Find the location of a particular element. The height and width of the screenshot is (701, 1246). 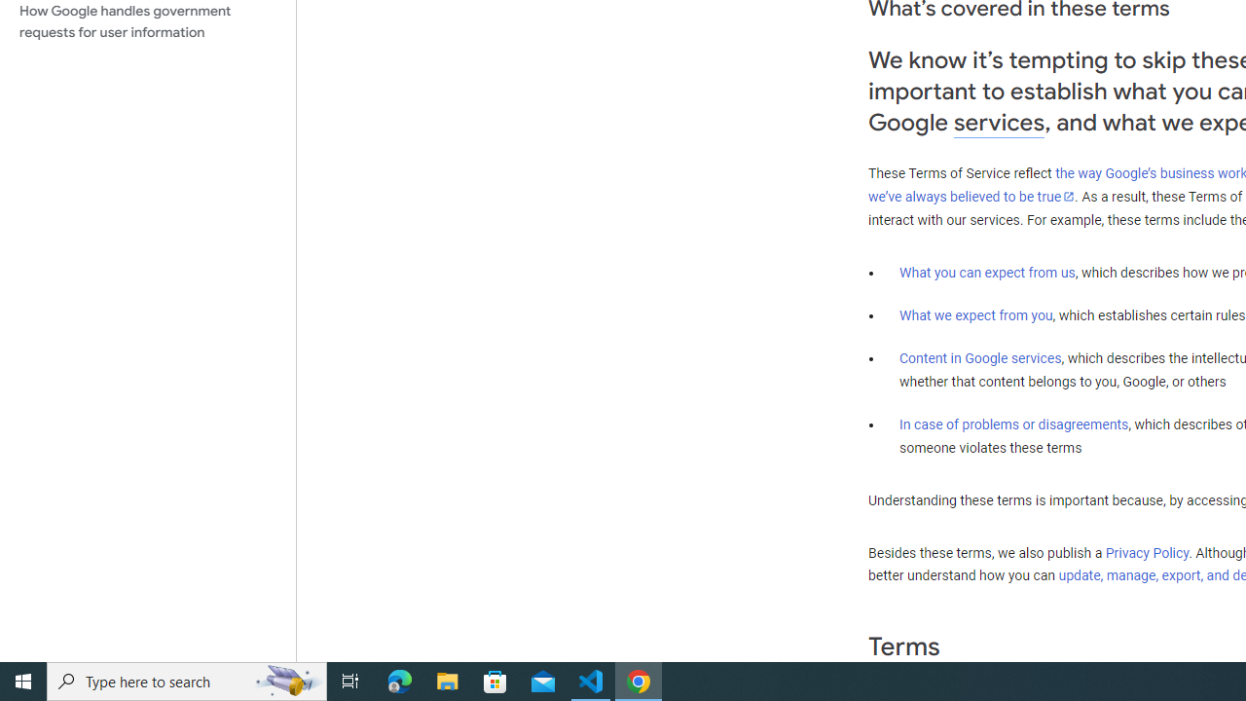

In case of problems or disagreements is located at coordinates (1014, 424).